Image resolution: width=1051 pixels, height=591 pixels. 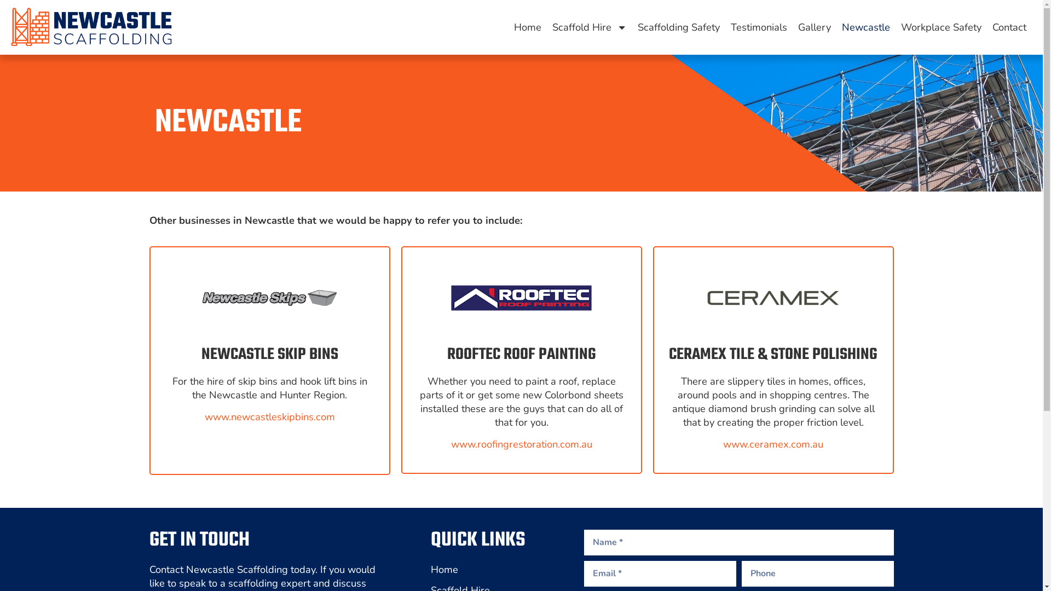 What do you see at coordinates (866, 27) in the screenshot?
I see `Newcastle` at bounding box center [866, 27].